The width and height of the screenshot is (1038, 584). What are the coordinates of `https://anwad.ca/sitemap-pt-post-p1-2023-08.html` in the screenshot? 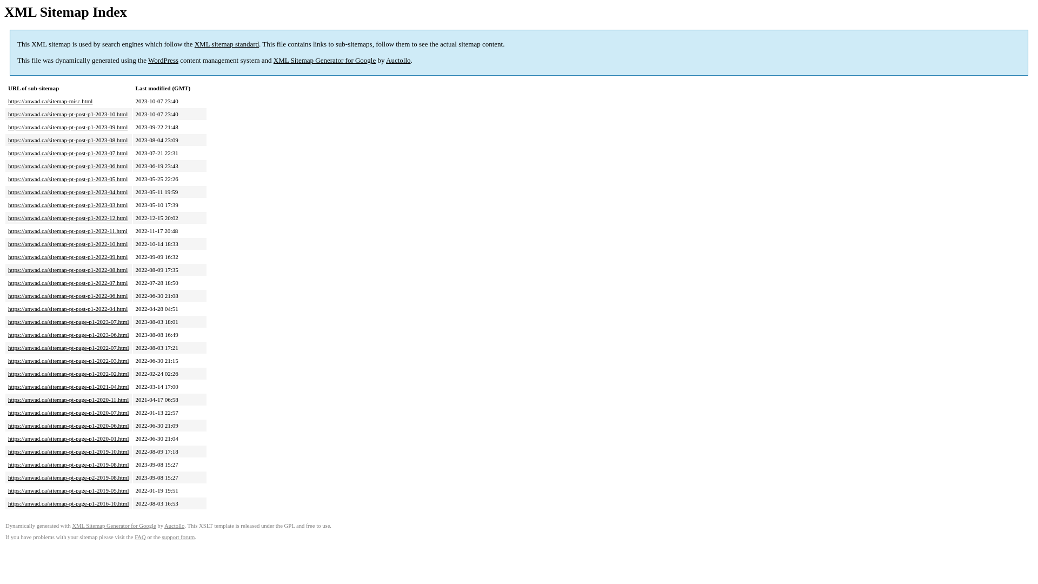 It's located at (68, 140).